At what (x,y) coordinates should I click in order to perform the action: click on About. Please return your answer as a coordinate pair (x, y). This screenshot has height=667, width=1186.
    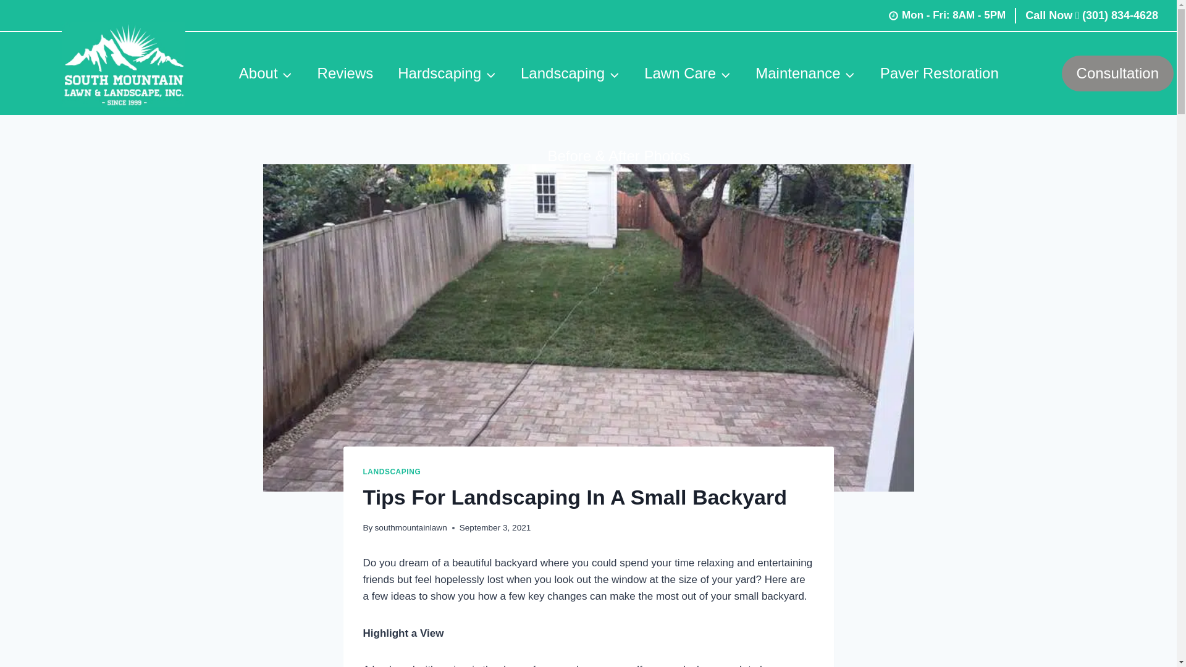
    Looking at the image, I should click on (266, 73).